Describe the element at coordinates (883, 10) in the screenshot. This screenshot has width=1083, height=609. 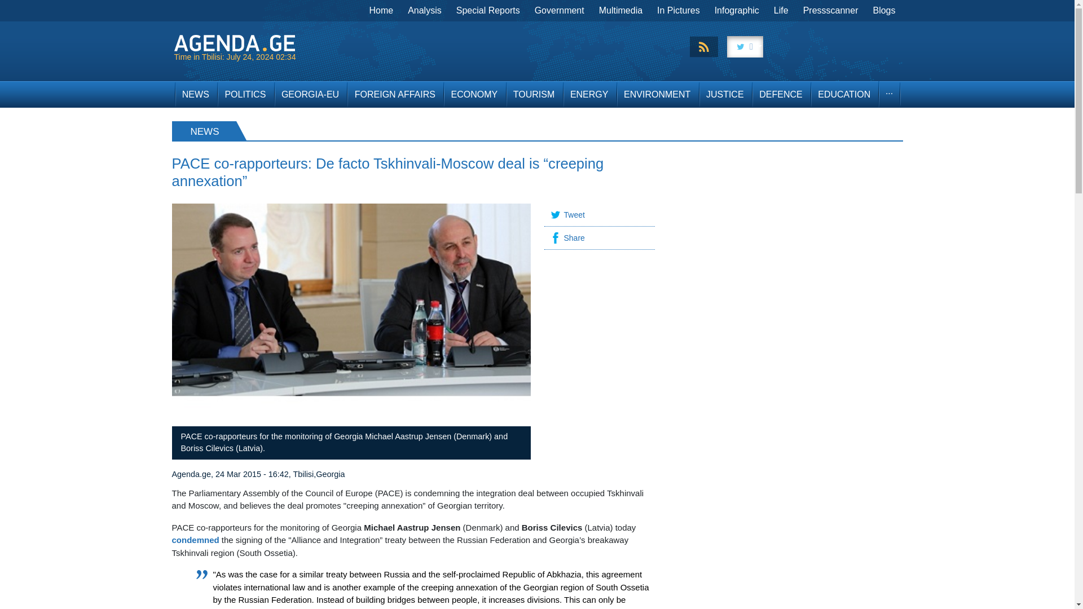
I see `Blogs` at that location.